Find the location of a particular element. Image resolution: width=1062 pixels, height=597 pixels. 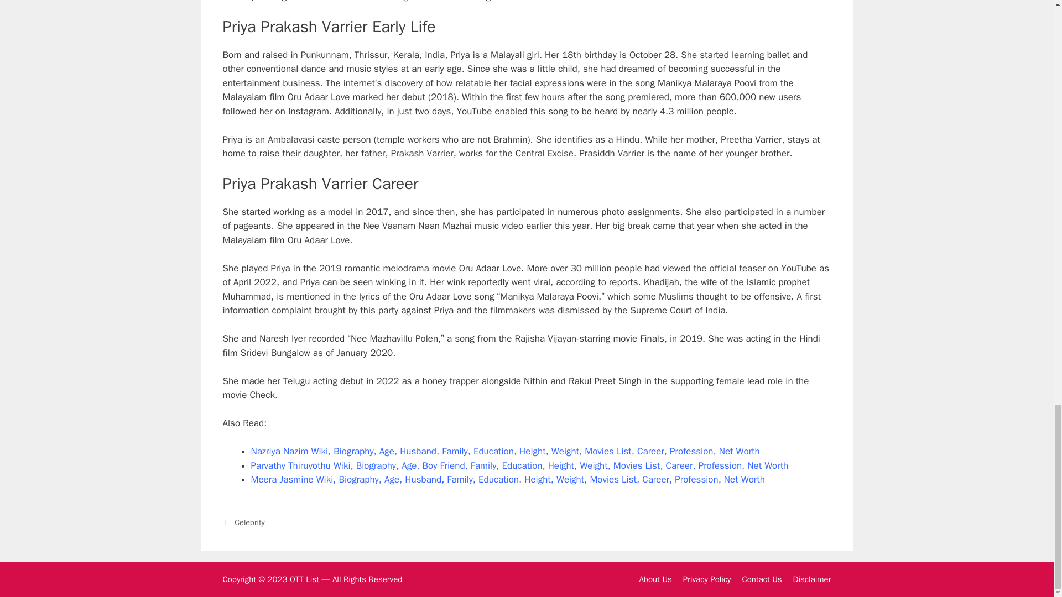

Contact Us is located at coordinates (761, 579).